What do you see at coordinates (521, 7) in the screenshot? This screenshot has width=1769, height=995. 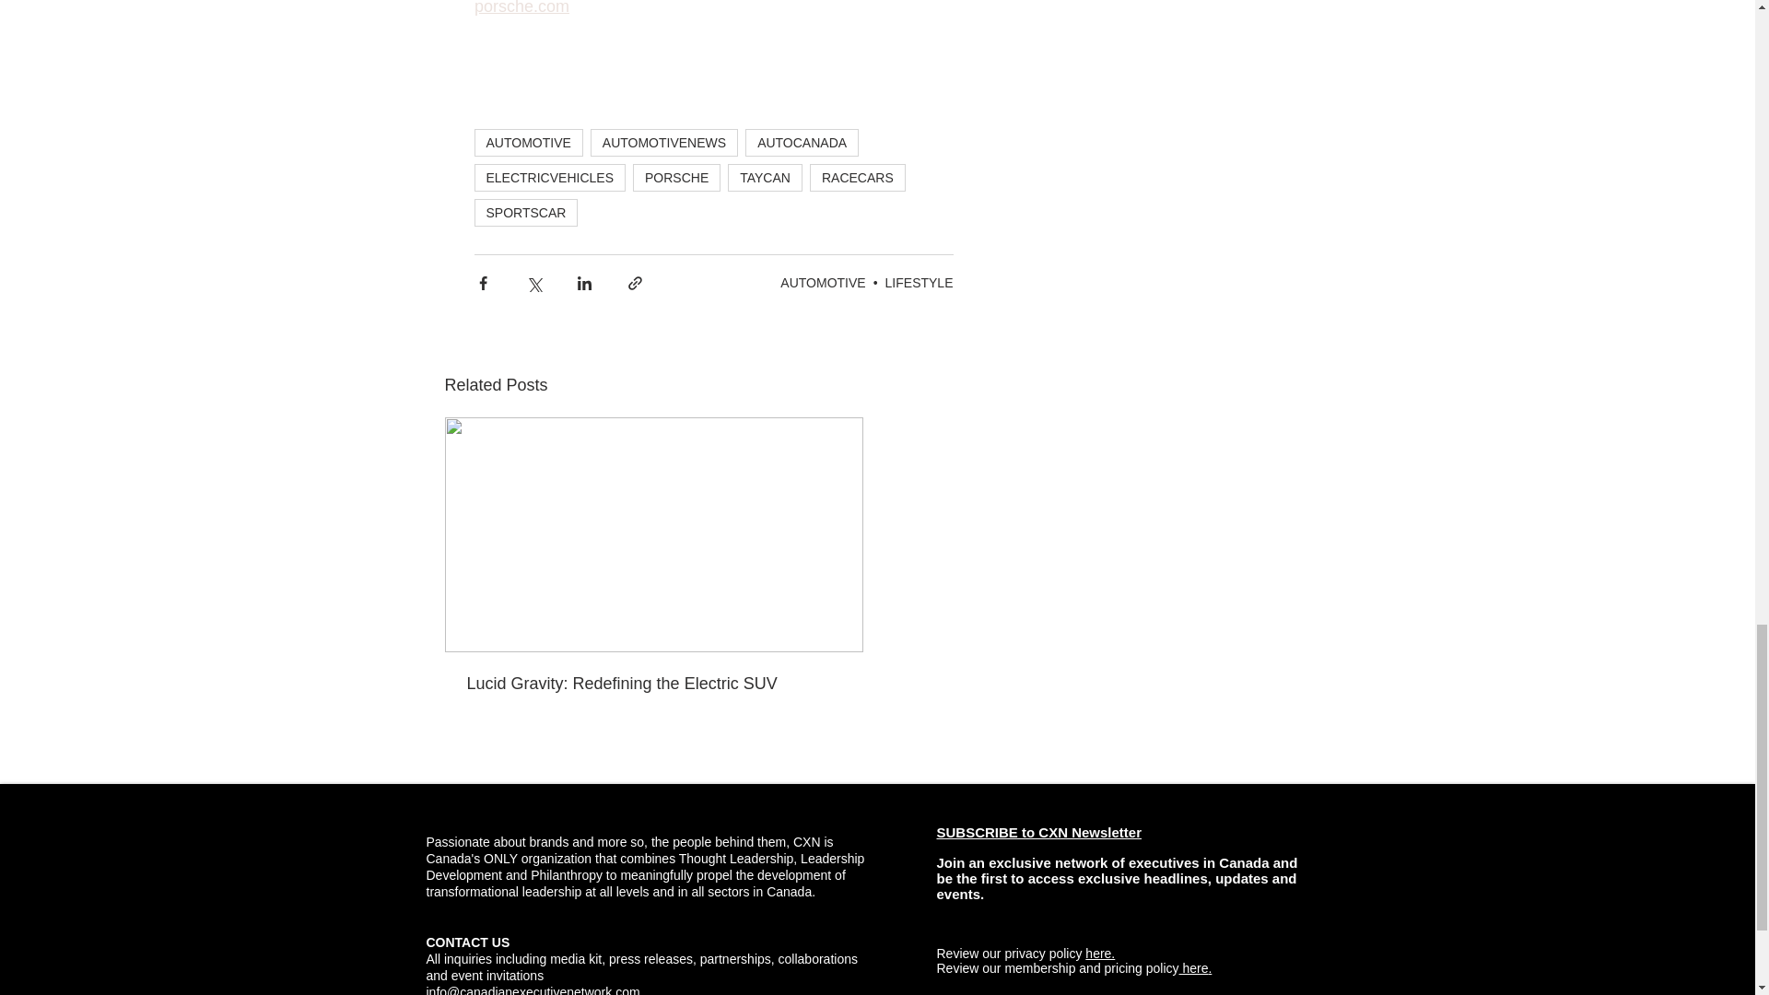 I see `porsche.com` at bounding box center [521, 7].